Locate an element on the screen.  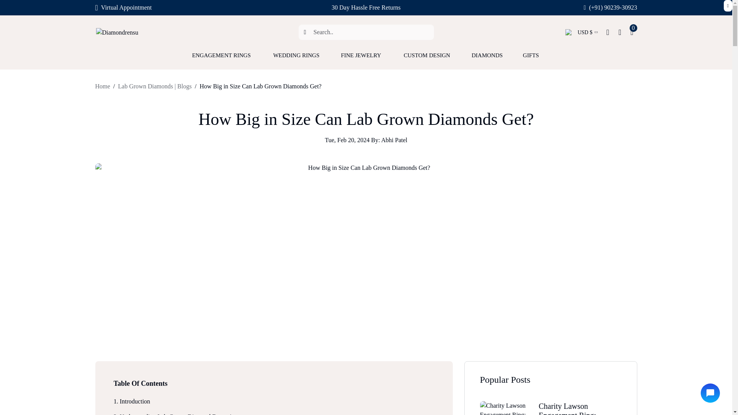
Search.. is located at coordinates (366, 32).